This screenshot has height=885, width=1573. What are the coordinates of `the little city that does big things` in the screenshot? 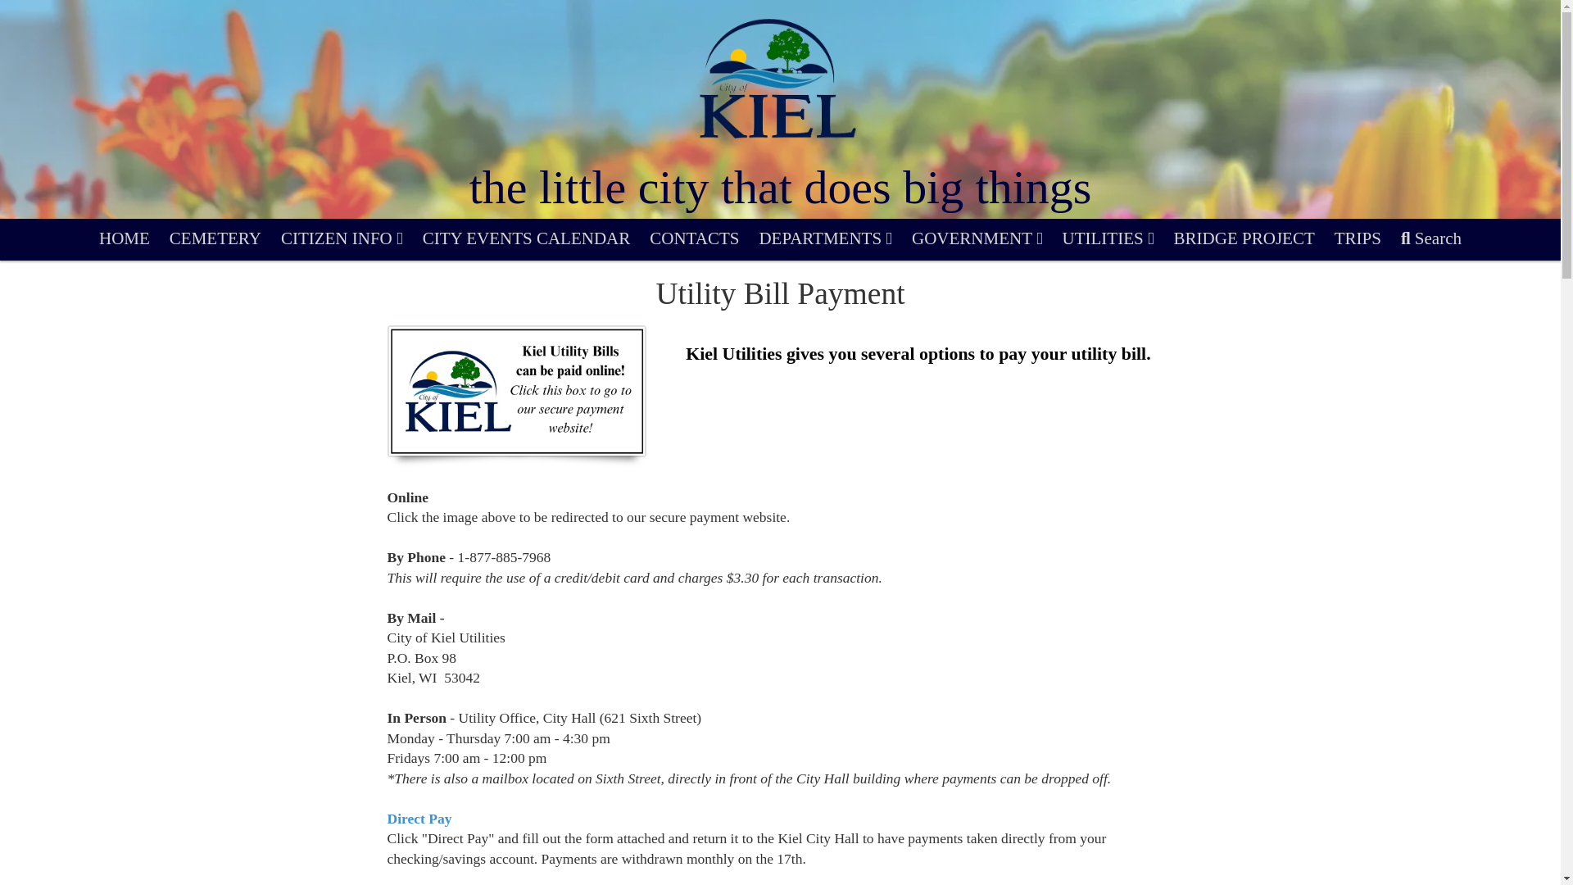 It's located at (780, 187).